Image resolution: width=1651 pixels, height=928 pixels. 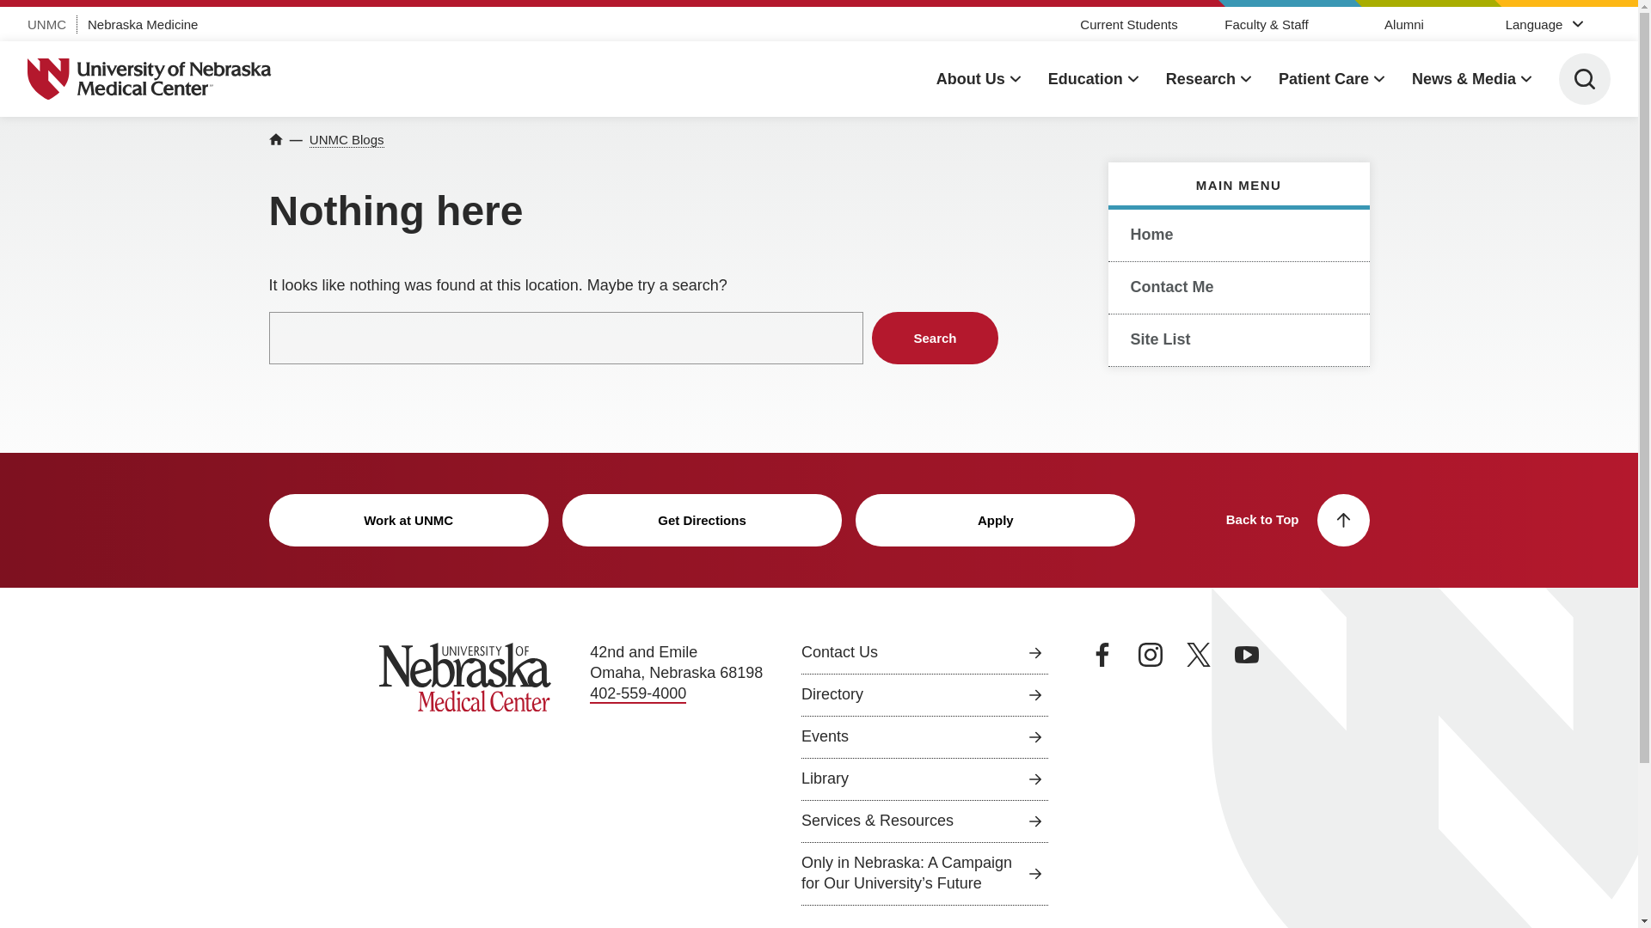 I want to click on Current Students, so click(x=1128, y=24).